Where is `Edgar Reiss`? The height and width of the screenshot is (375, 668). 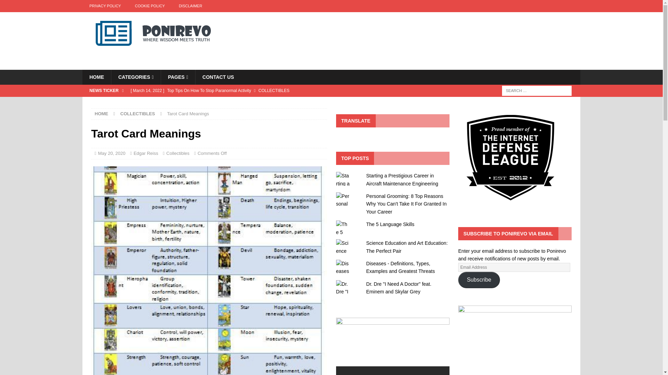 Edgar Reiss is located at coordinates (146, 153).